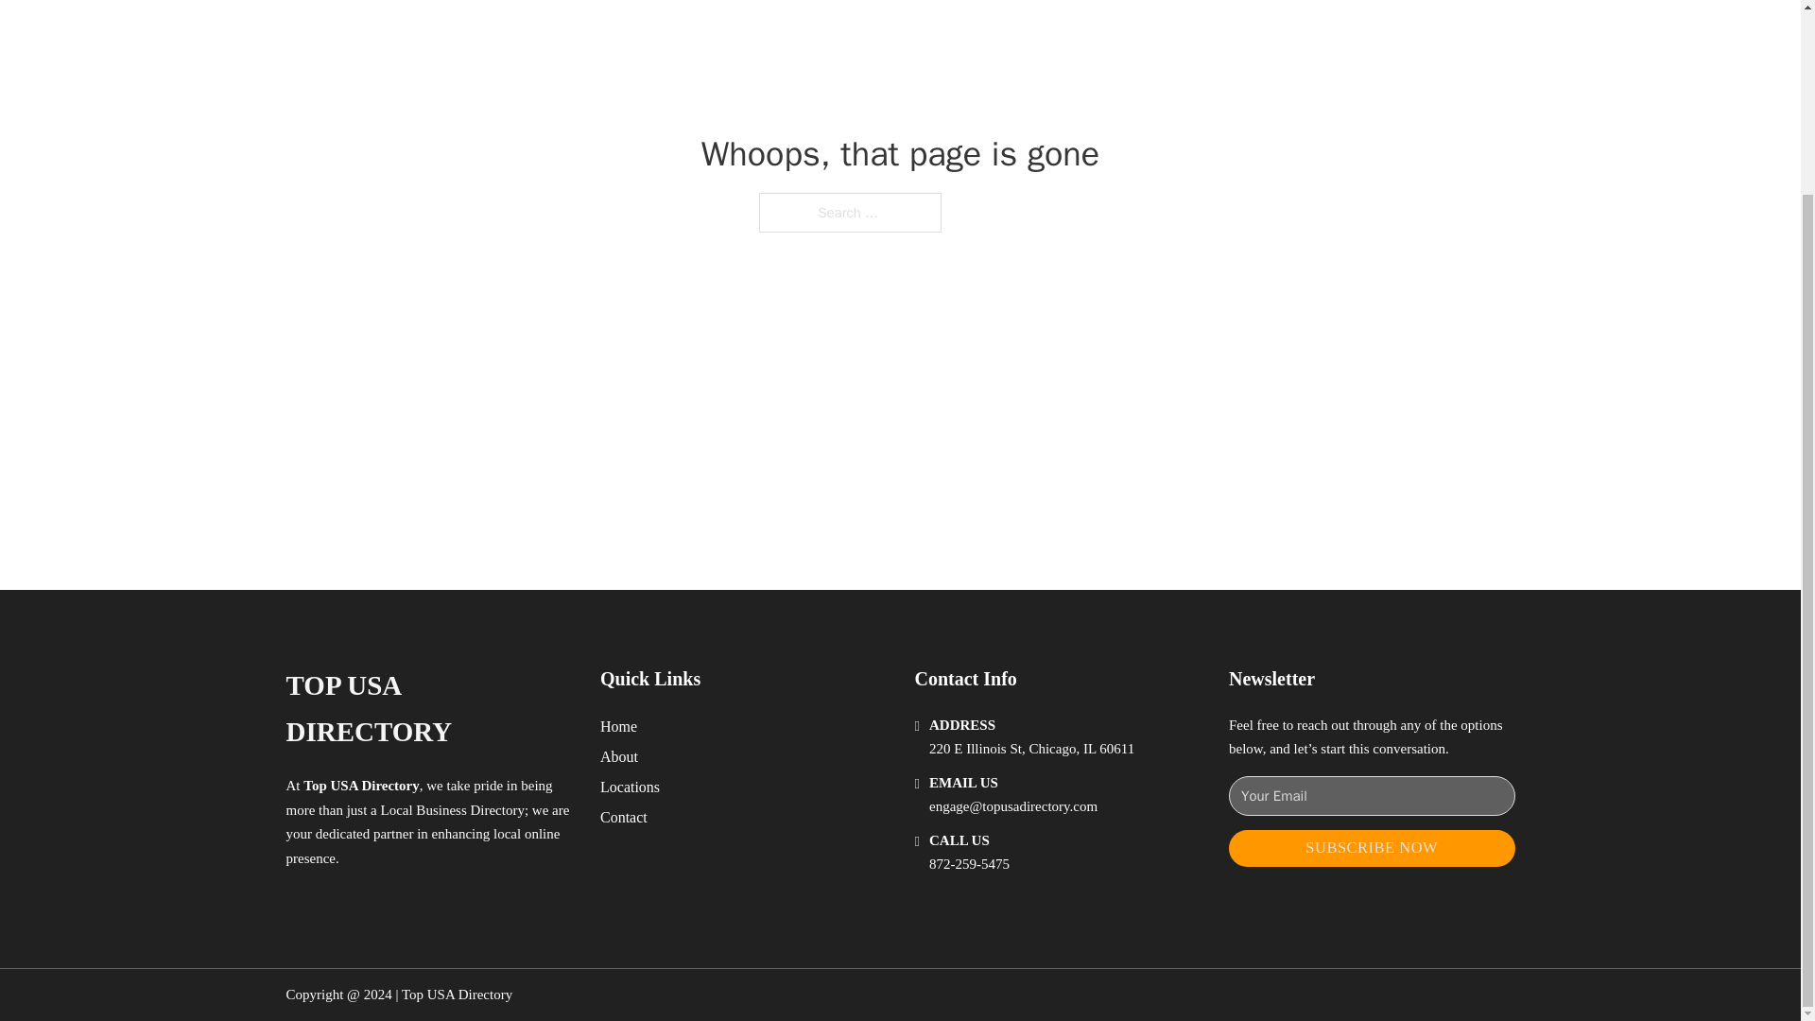 Image resolution: width=1815 pixels, height=1021 pixels. What do you see at coordinates (619, 756) in the screenshot?
I see `About` at bounding box center [619, 756].